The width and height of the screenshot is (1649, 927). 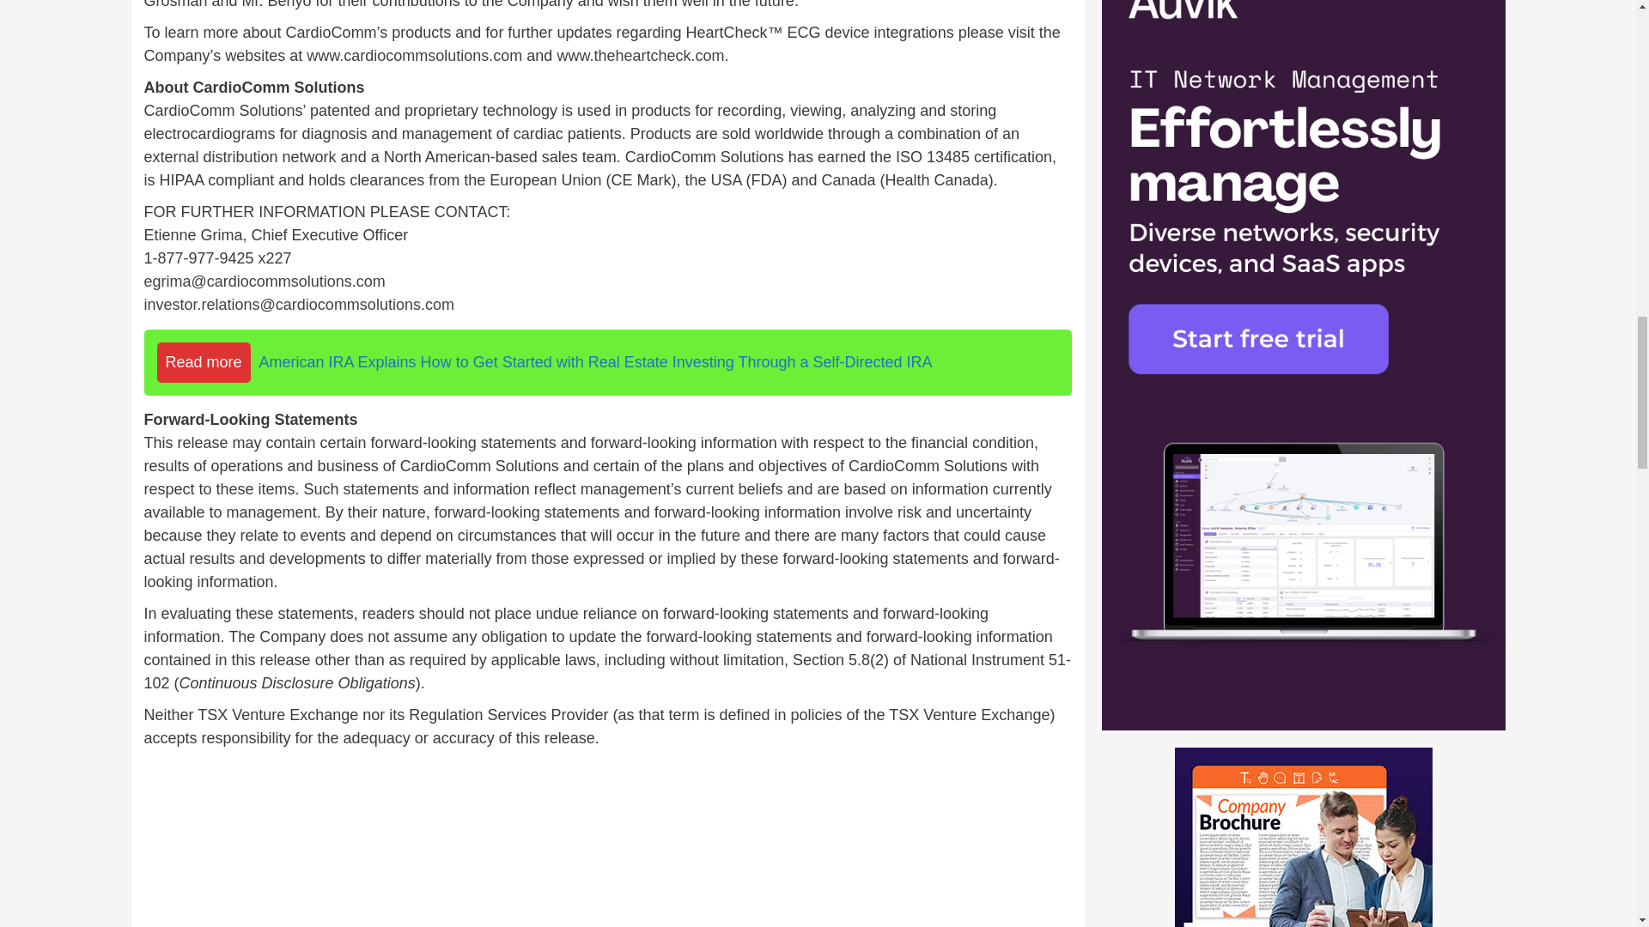 What do you see at coordinates (414, 55) in the screenshot?
I see `www.cardiocommsolutions.com` at bounding box center [414, 55].